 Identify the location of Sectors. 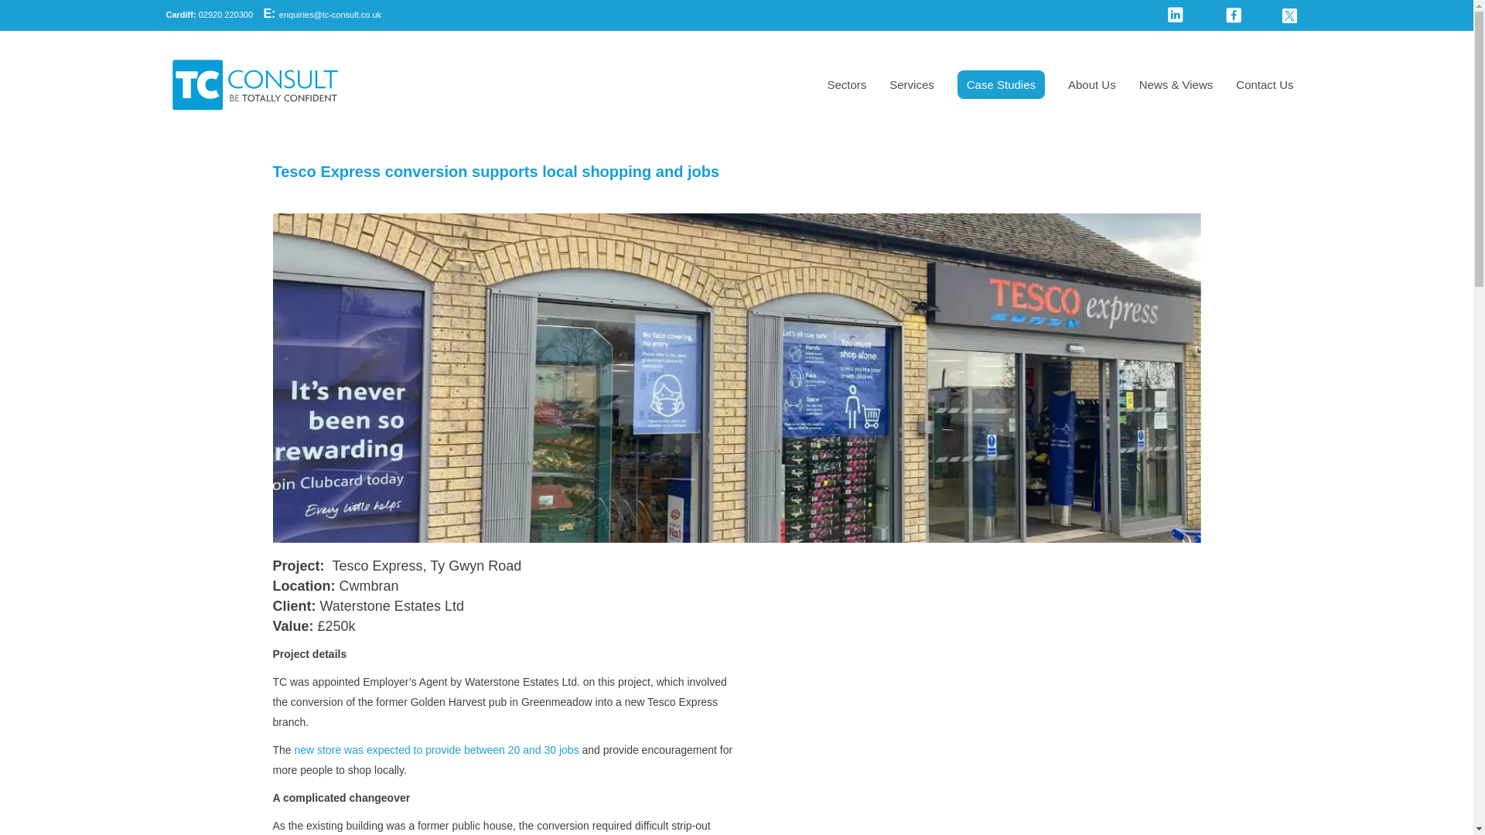
(846, 84).